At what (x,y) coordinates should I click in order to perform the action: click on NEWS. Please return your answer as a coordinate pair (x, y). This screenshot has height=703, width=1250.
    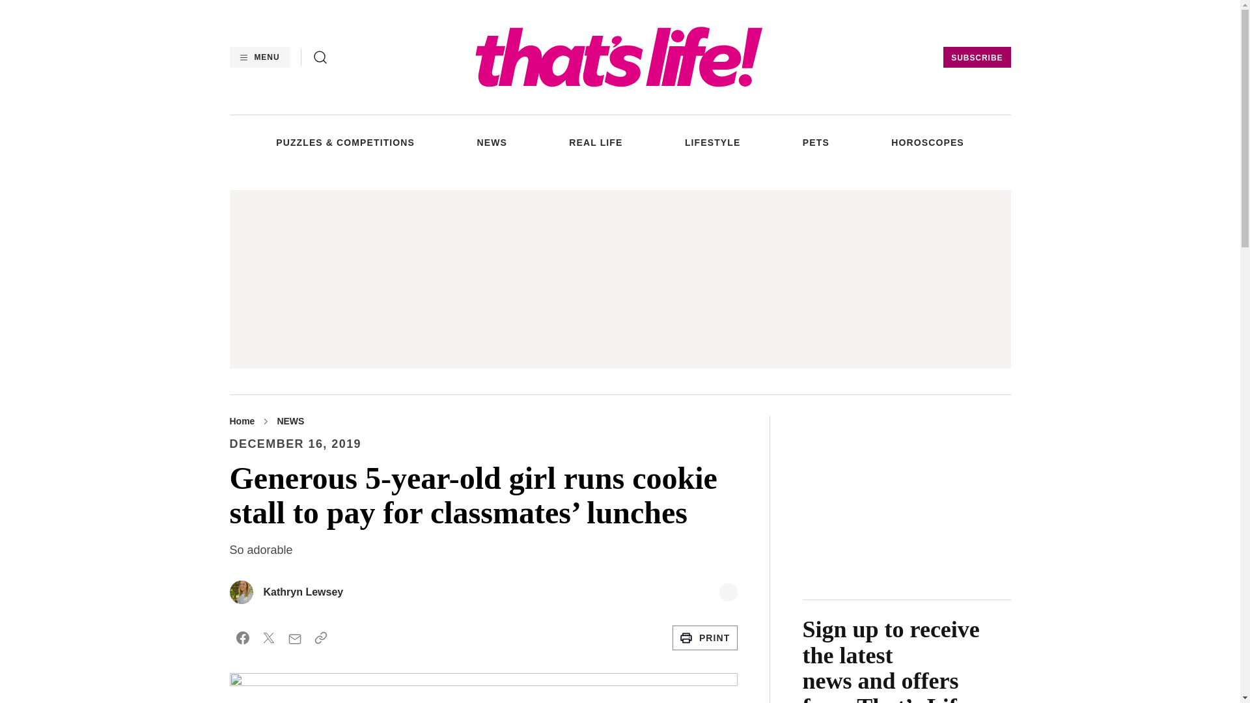
    Looking at the image, I should click on (491, 142).